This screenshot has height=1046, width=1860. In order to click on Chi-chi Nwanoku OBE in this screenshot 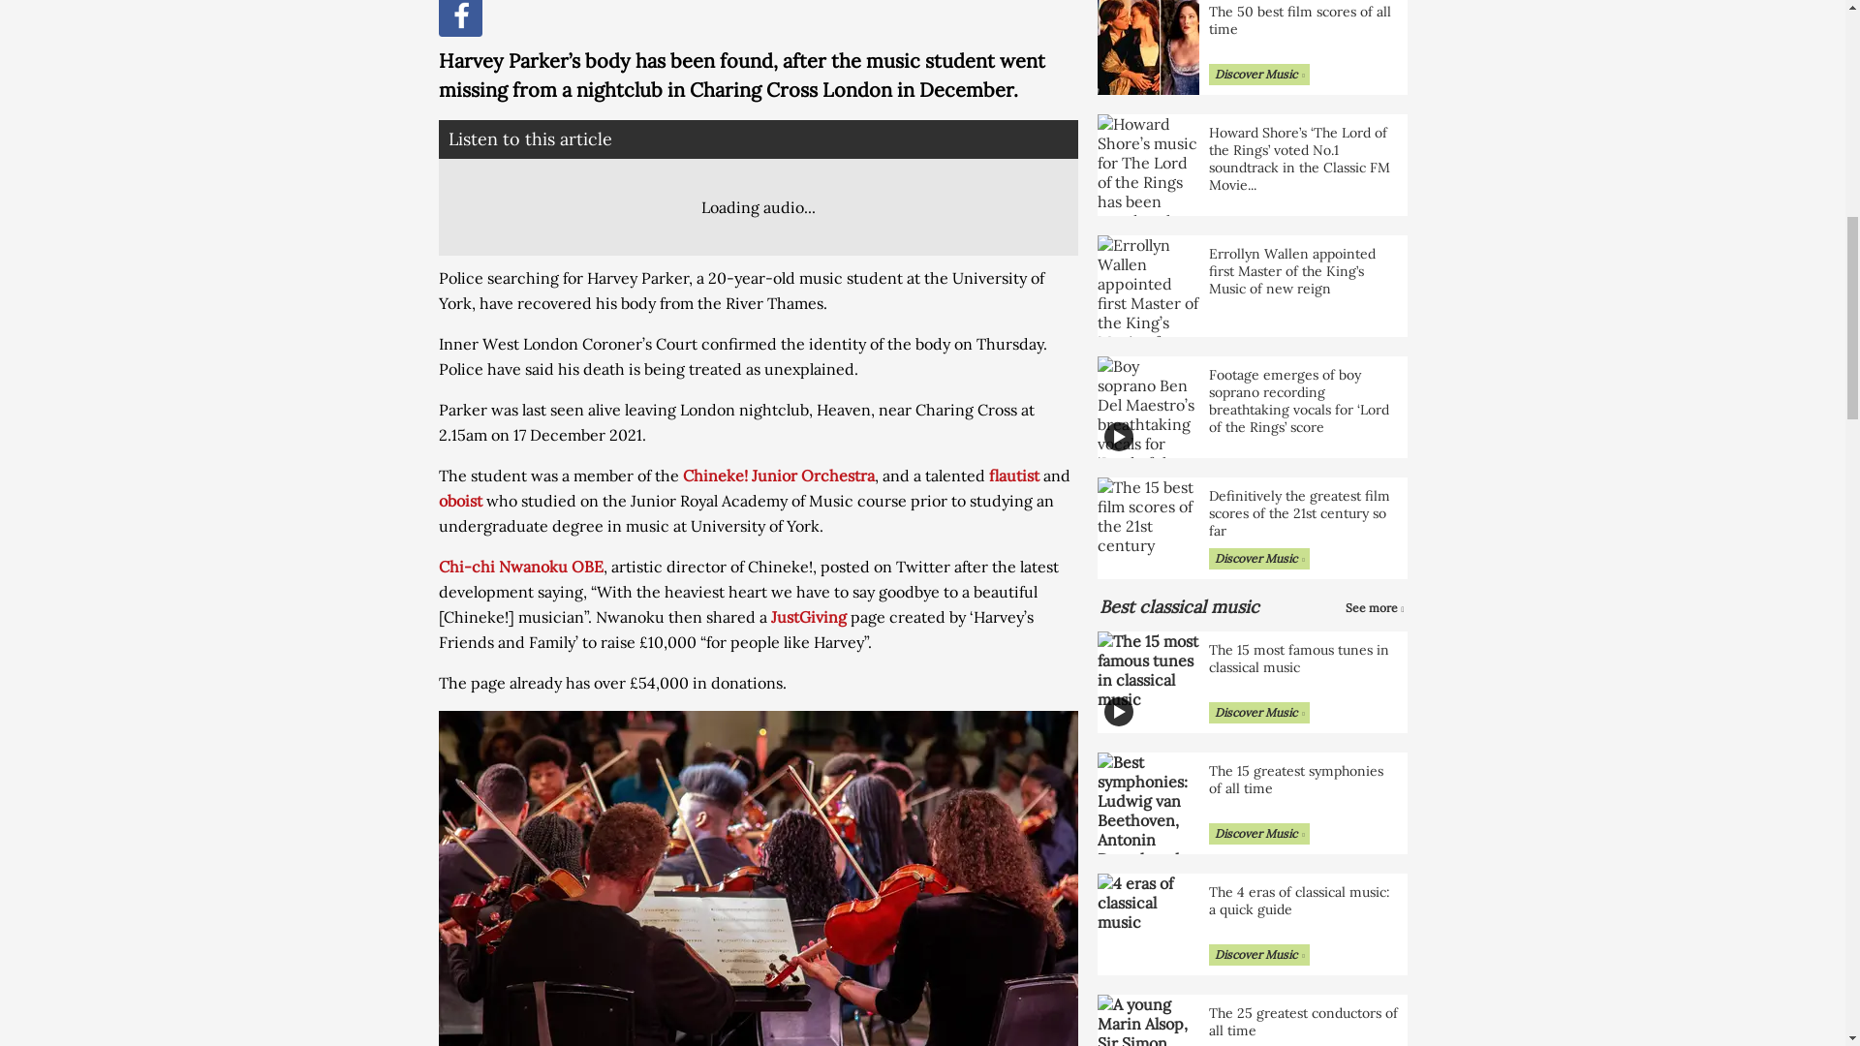, I will do `click(519, 566)`.